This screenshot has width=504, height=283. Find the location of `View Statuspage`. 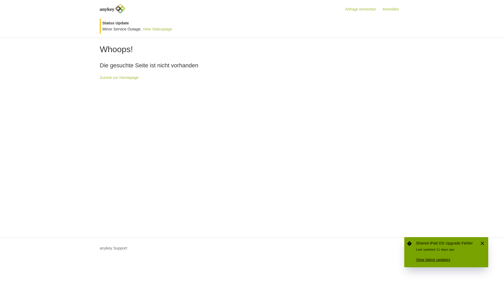

View Statuspage is located at coordinates (157, 29).